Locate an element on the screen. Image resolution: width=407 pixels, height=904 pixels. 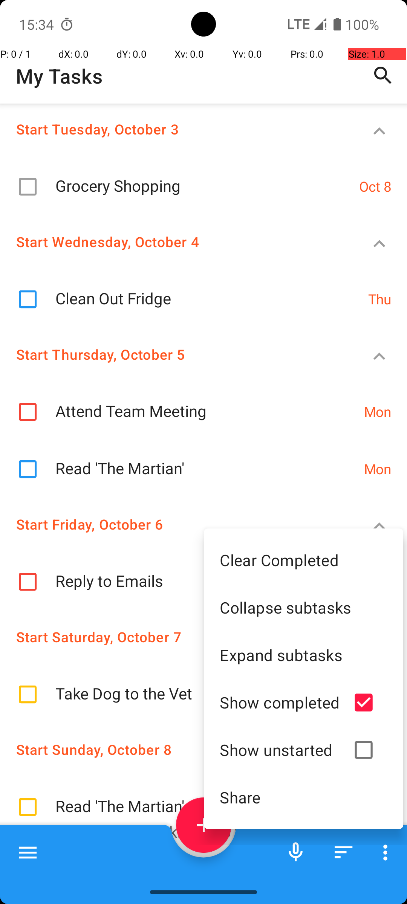
Clear Completed is located at coordinates (304, 560).